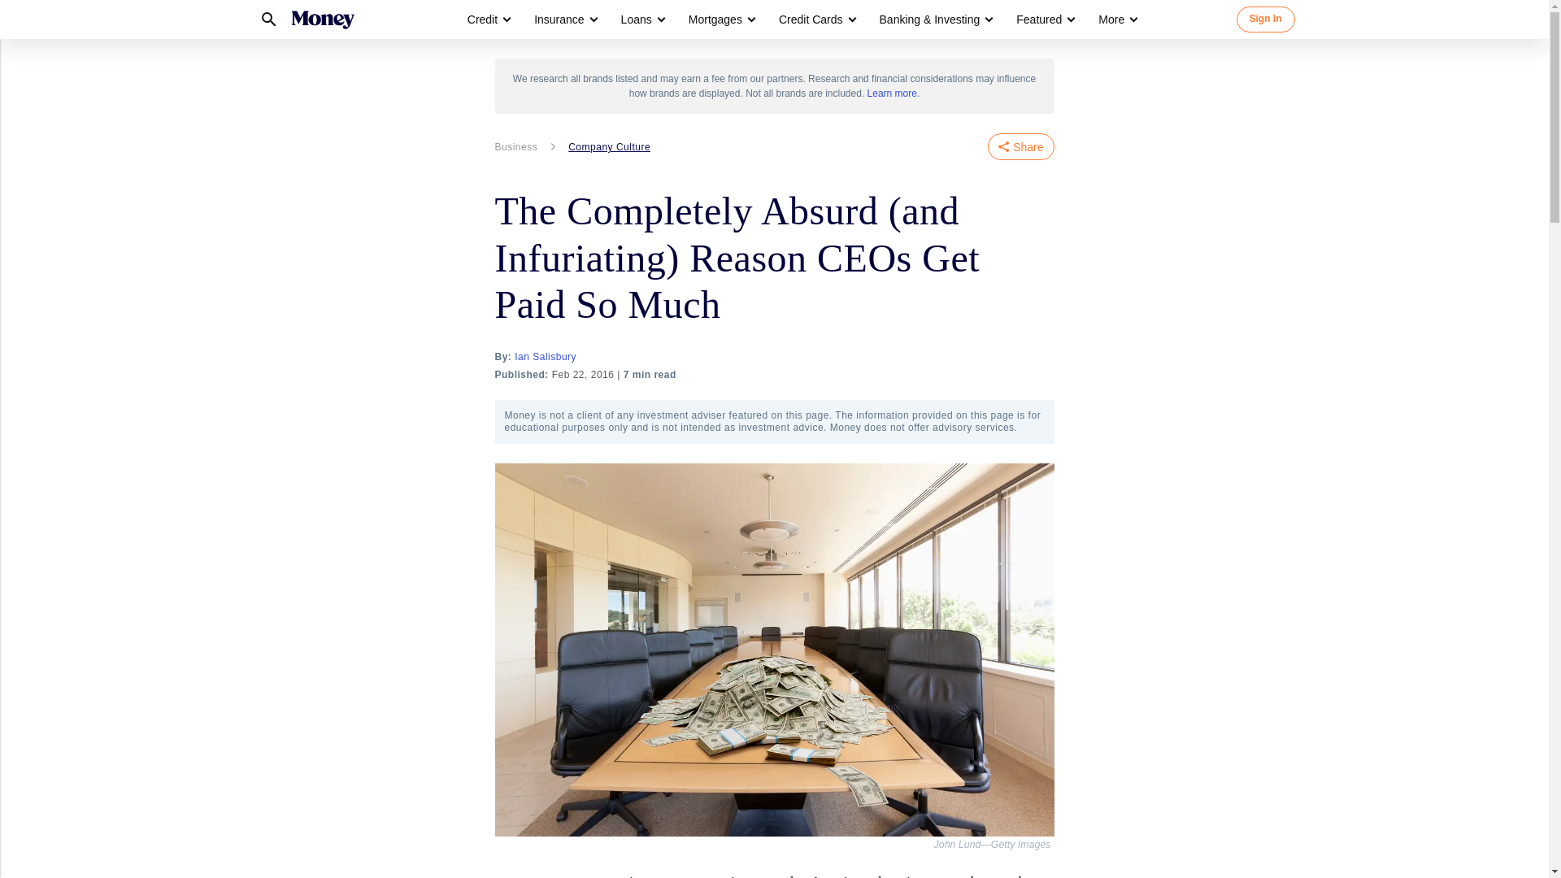 The image size is (1561, 878). What do you see at coordinates (482, 20) in the screenshot?
I see `Credit` at bounding box center [482, 20].